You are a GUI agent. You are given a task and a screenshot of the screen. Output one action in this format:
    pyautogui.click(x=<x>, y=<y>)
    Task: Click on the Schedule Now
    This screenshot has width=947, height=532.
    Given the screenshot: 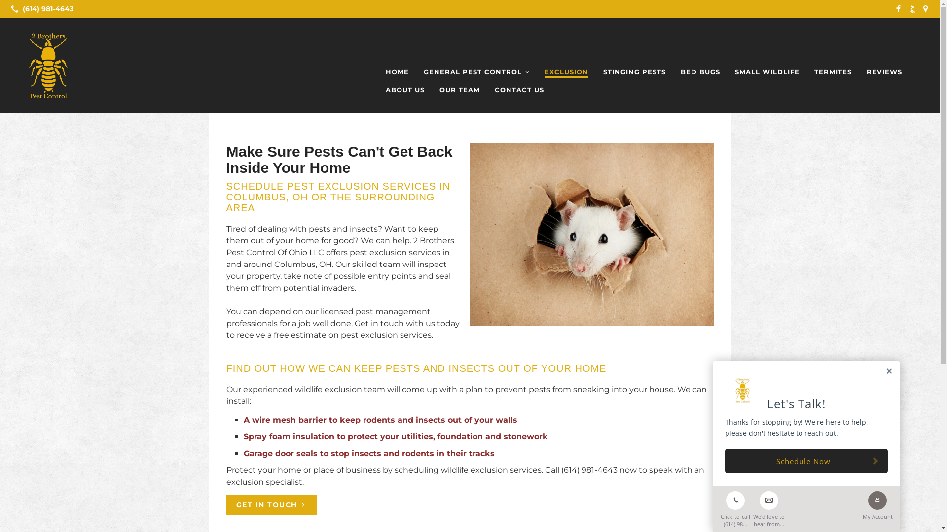 What is the action you would take?
    pyautogui.click(x=806, y=461)
    